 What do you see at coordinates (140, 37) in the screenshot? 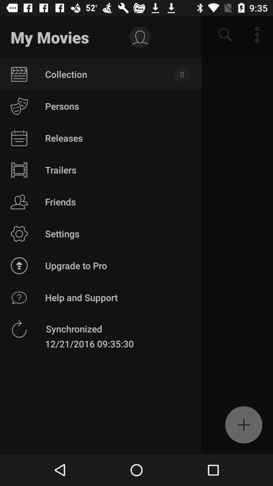
I see `select the icon which is next to the text my movies` at bounding box center [140, 37].